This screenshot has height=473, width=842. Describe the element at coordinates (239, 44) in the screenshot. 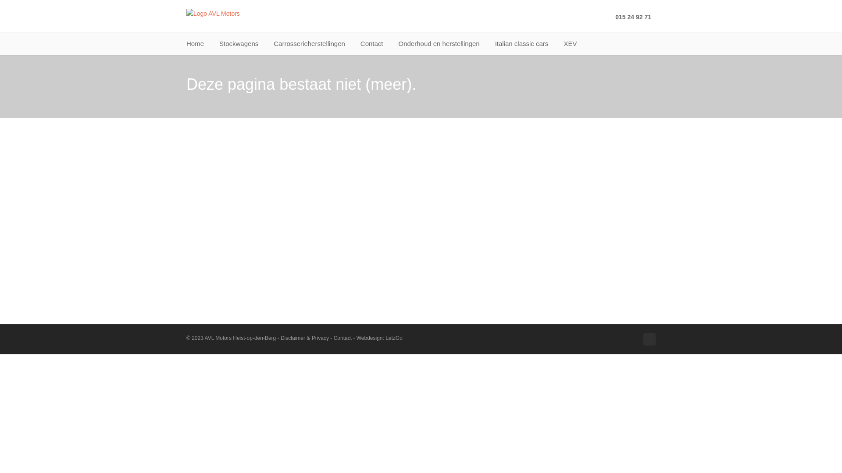

I see `Stockwagens` at that location.